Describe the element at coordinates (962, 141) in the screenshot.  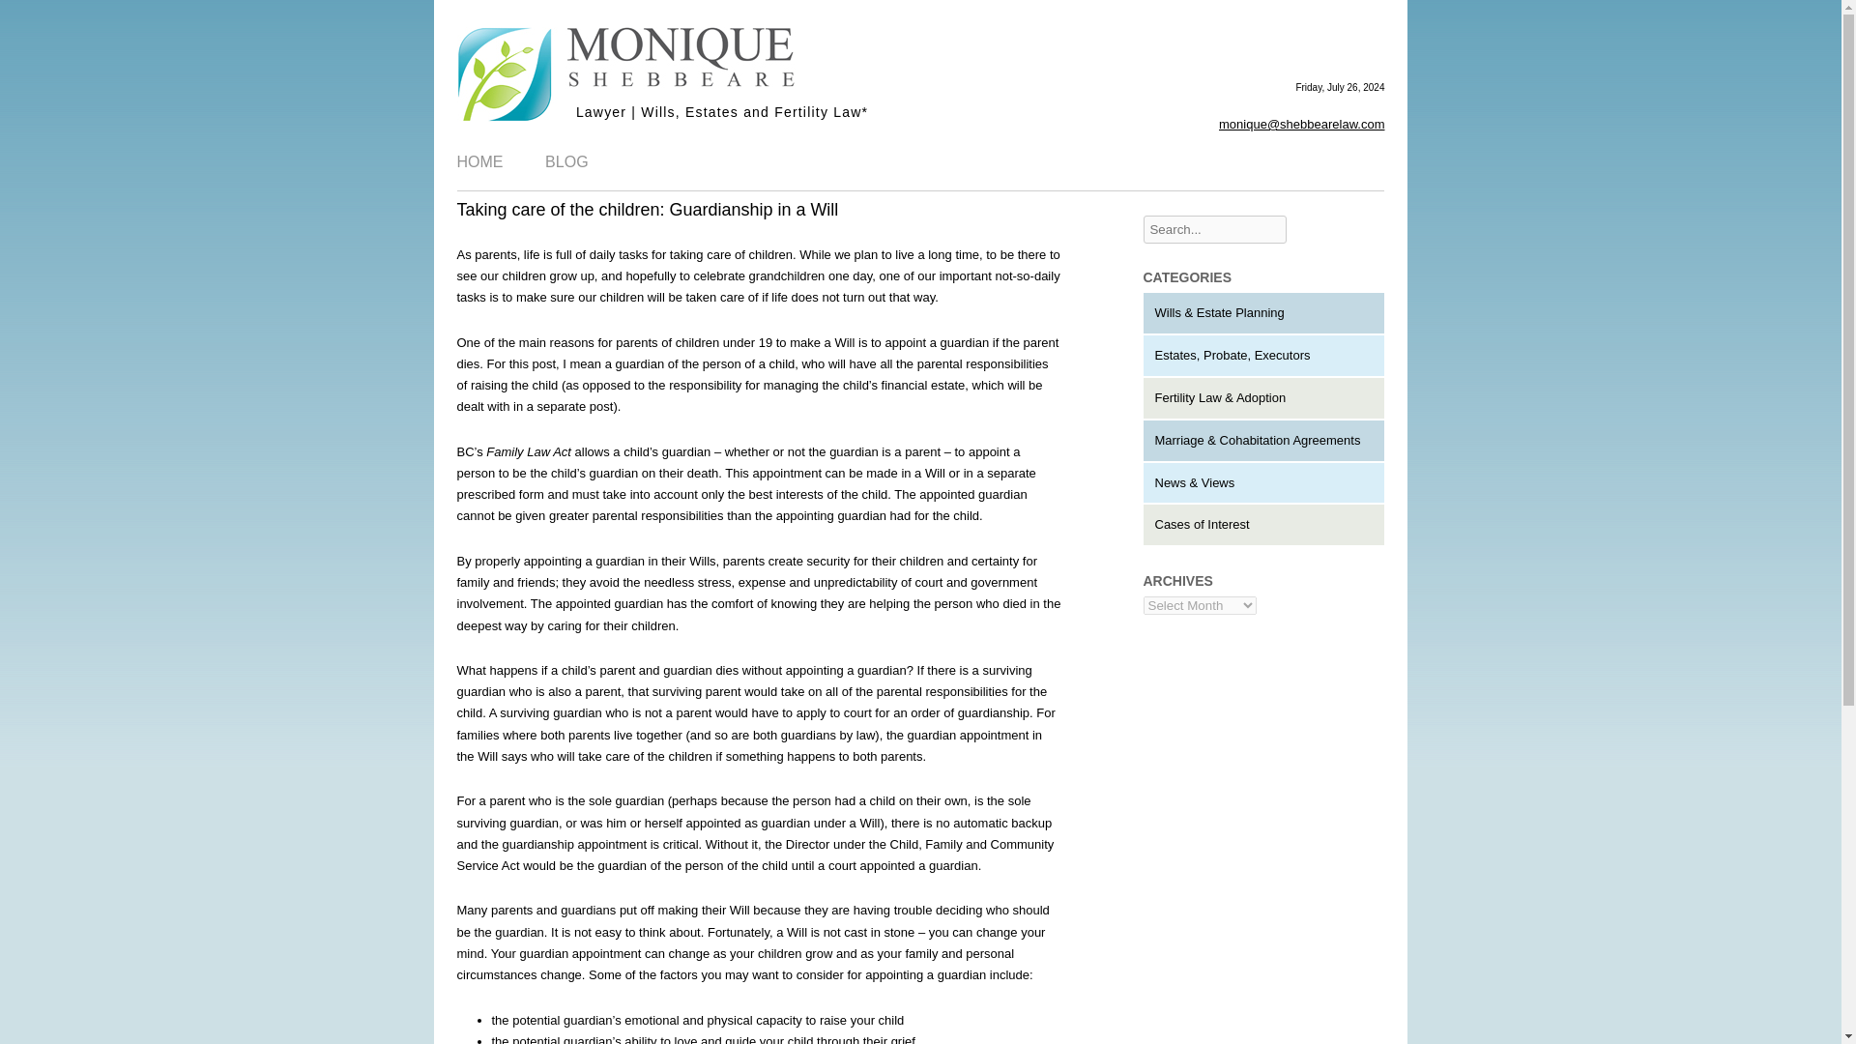
I see `Skip to content` at that location.